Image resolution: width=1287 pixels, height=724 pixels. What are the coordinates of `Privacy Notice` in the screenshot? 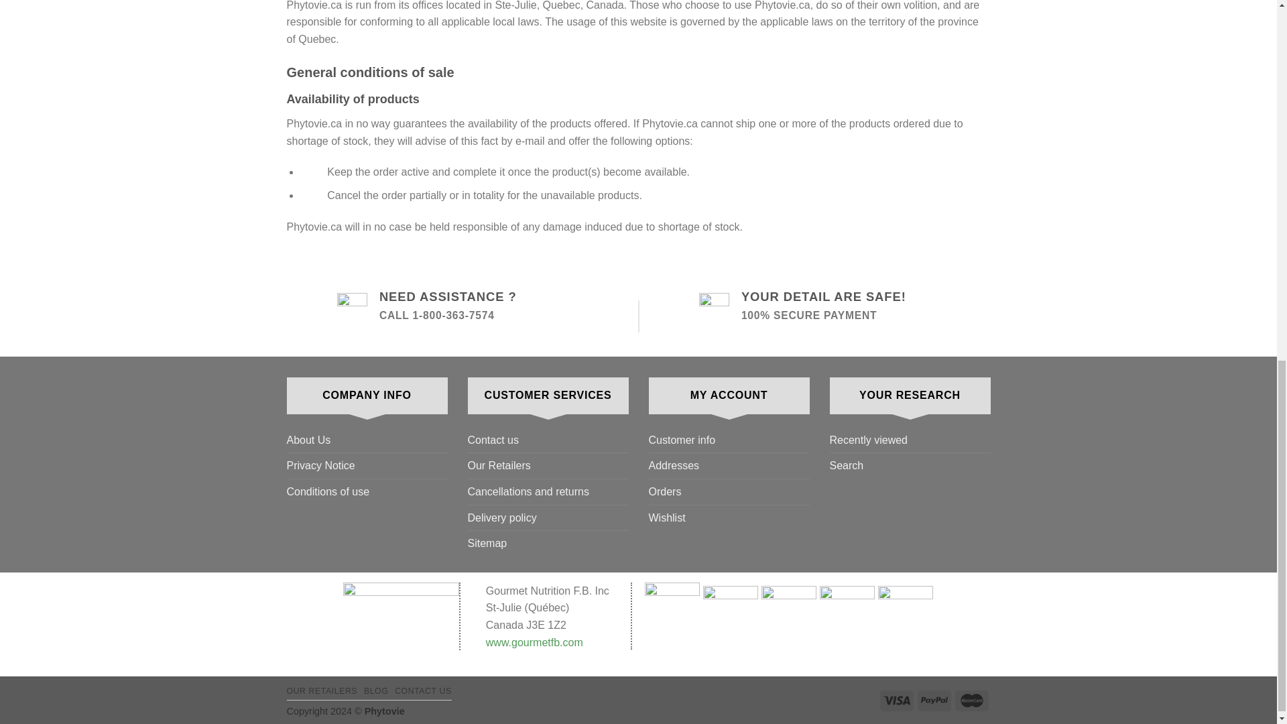 It's located at (320, 465).